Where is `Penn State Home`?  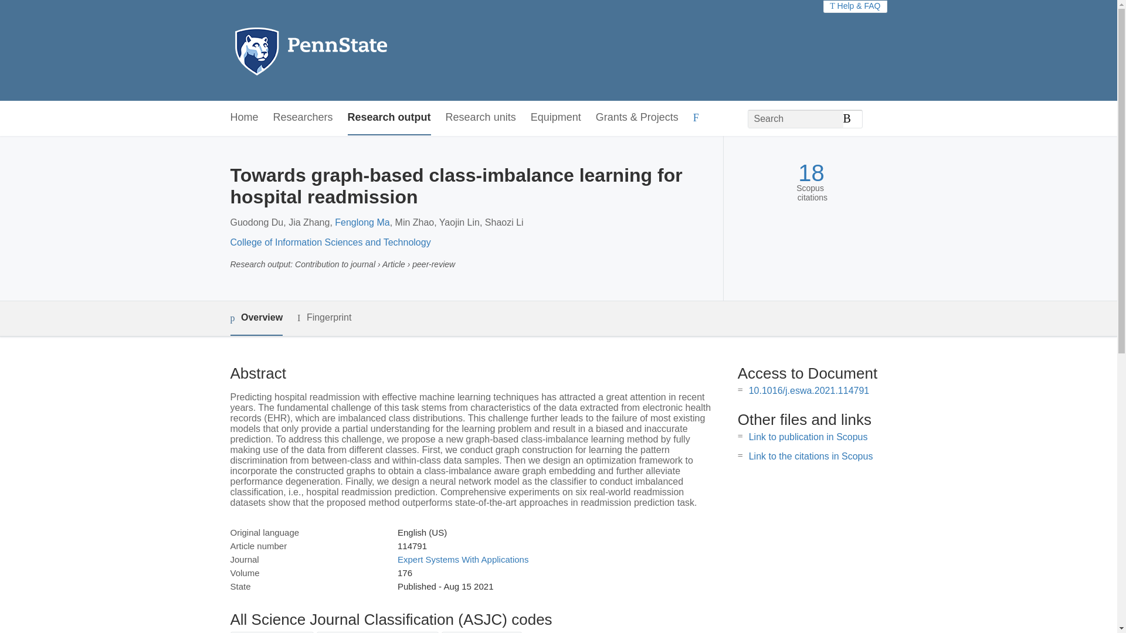 Penn State Home is located at coordinates (361, 50).